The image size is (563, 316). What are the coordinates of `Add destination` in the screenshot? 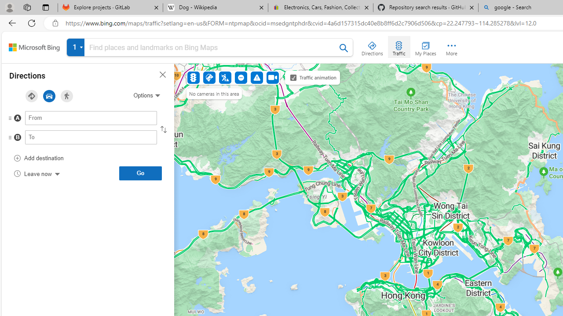 It's located at (39, 158).